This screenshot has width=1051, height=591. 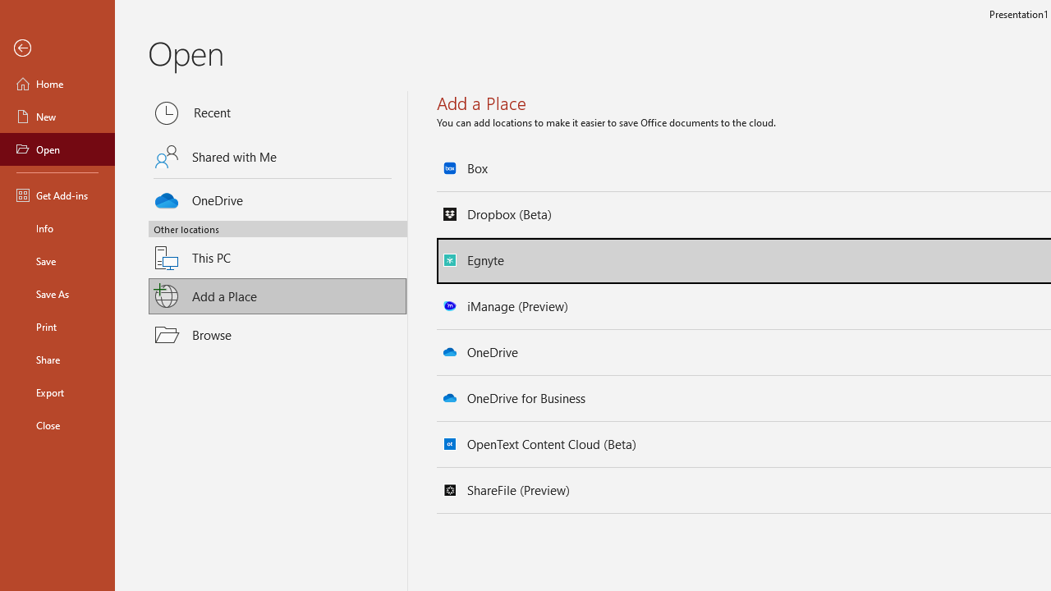 What do you see at coordinates (57, 392) in the screenshot?
I see `Export` at bounding box center [57, 392].